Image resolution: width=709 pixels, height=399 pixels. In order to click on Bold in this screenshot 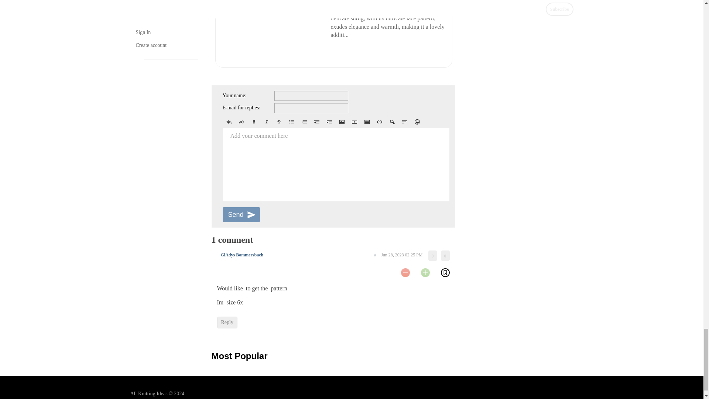, I will do `click(254, 122)`.